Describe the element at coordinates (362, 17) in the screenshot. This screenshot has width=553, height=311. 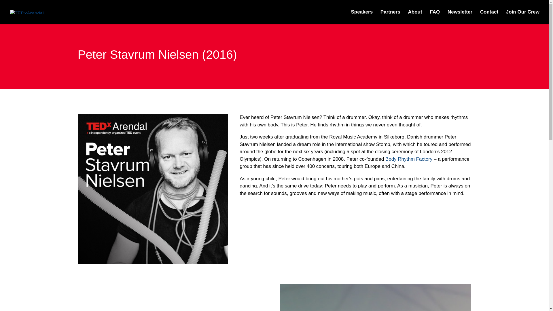
I see `Speakers` at that location.